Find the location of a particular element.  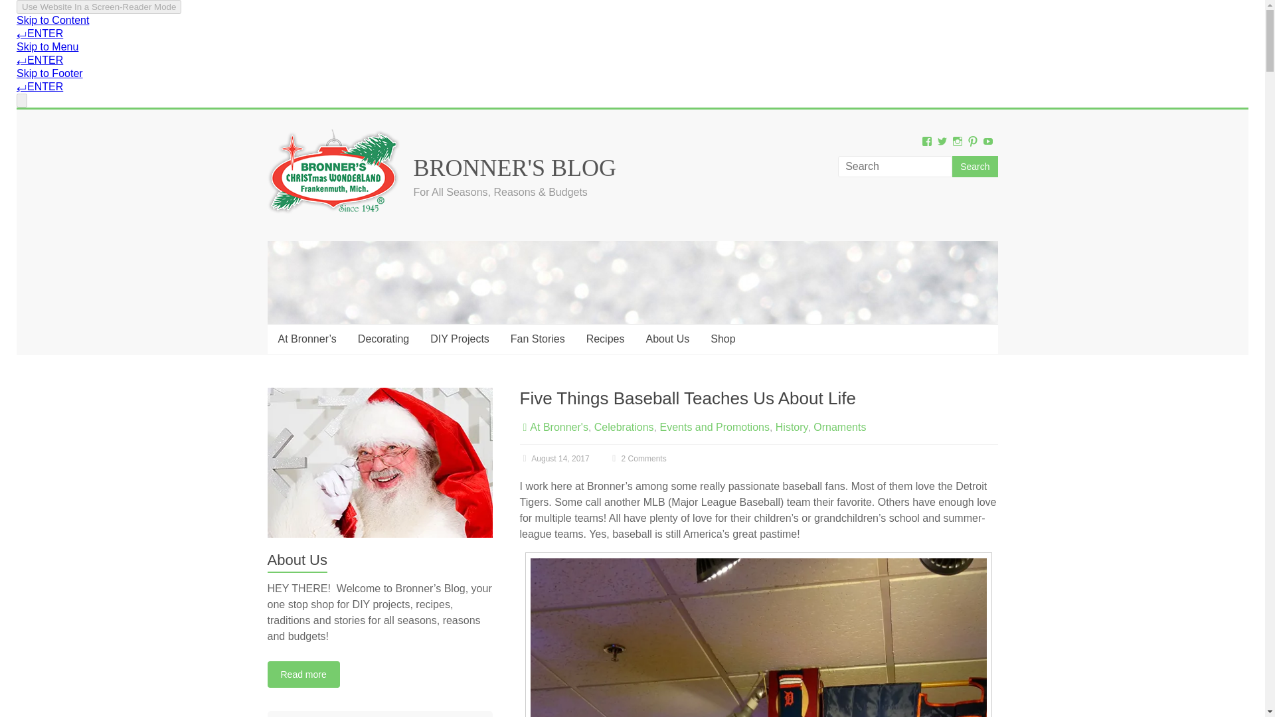

Fan Stories is located at coordinates (538, 339).